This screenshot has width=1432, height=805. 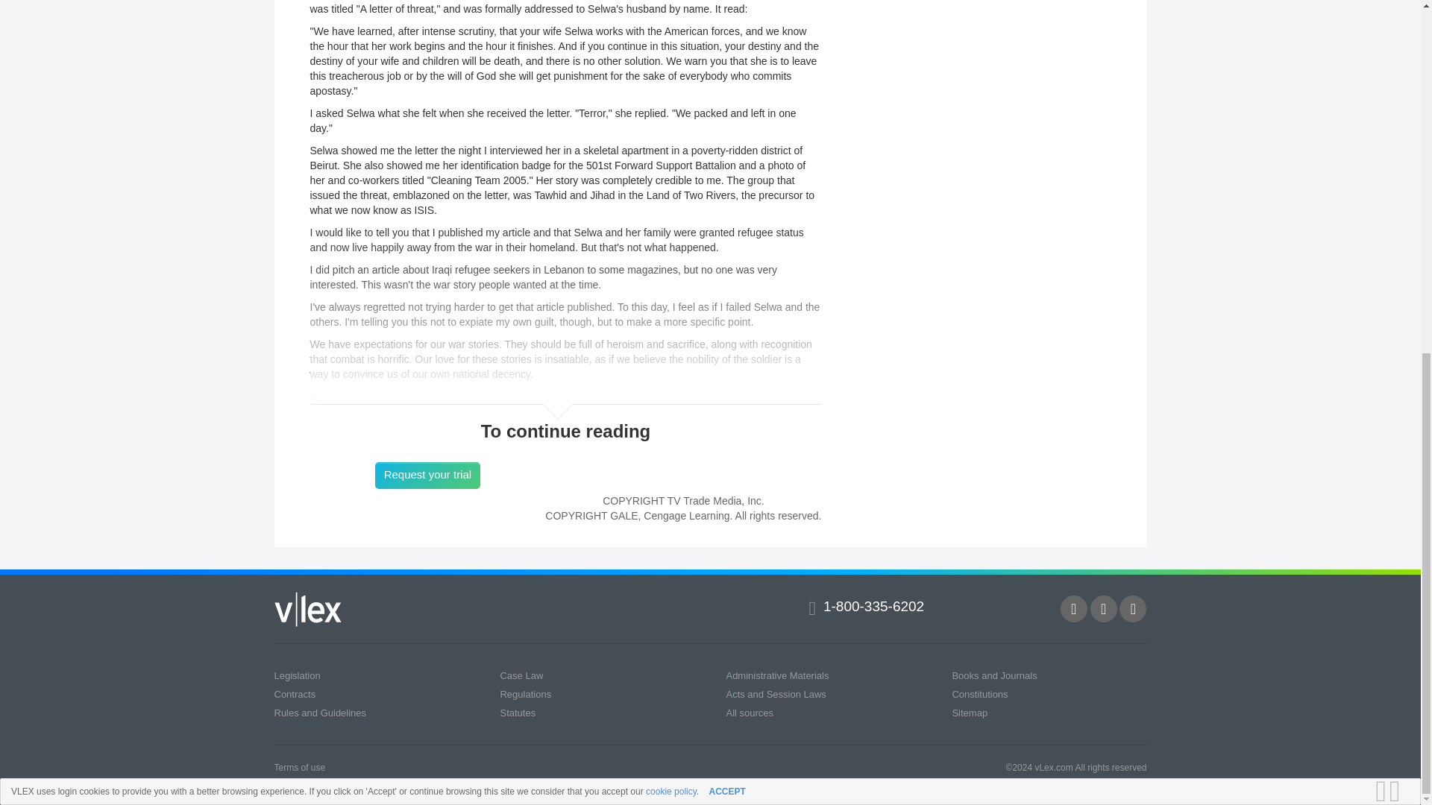 What do you see at coordinates (727, 165) in the screenshot?
I see `ACCEPT` at bounding box center [727, 165].